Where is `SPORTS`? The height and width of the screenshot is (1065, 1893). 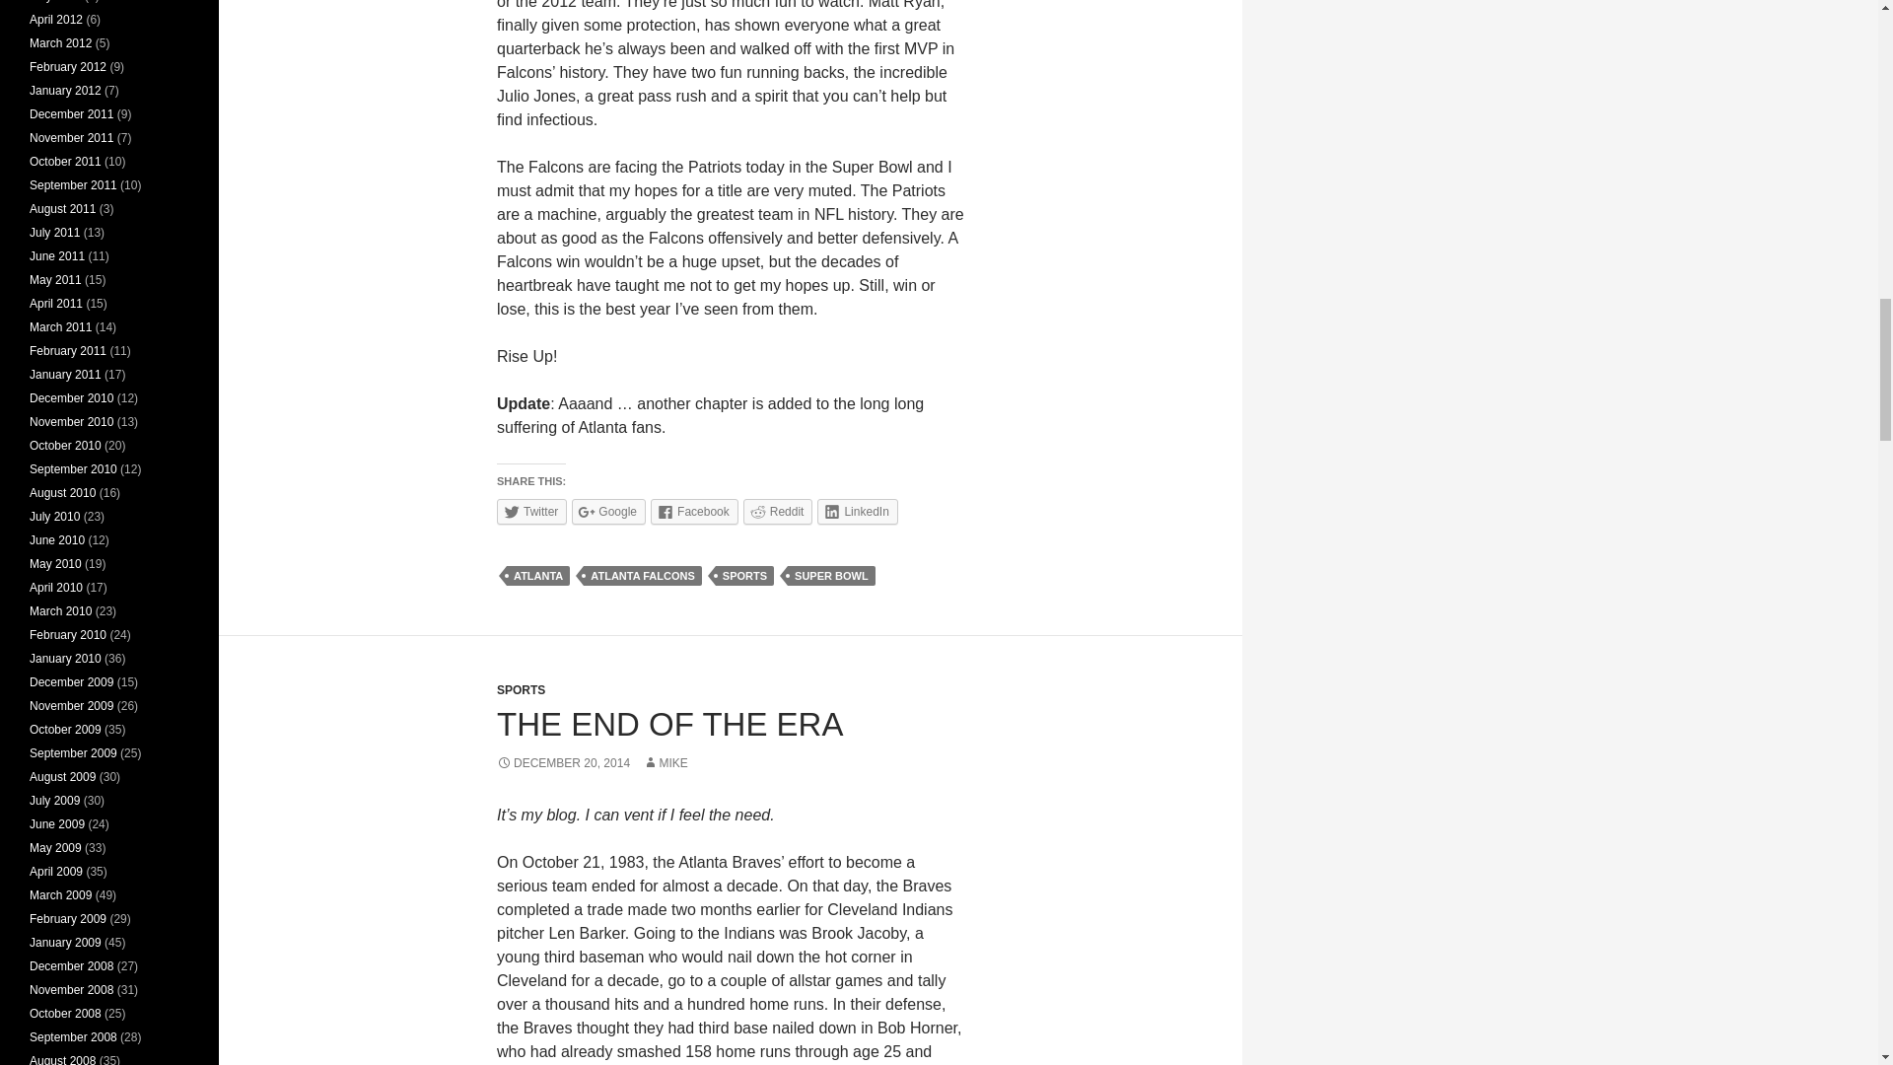 SPORTS is located at coordinates (521, 690).